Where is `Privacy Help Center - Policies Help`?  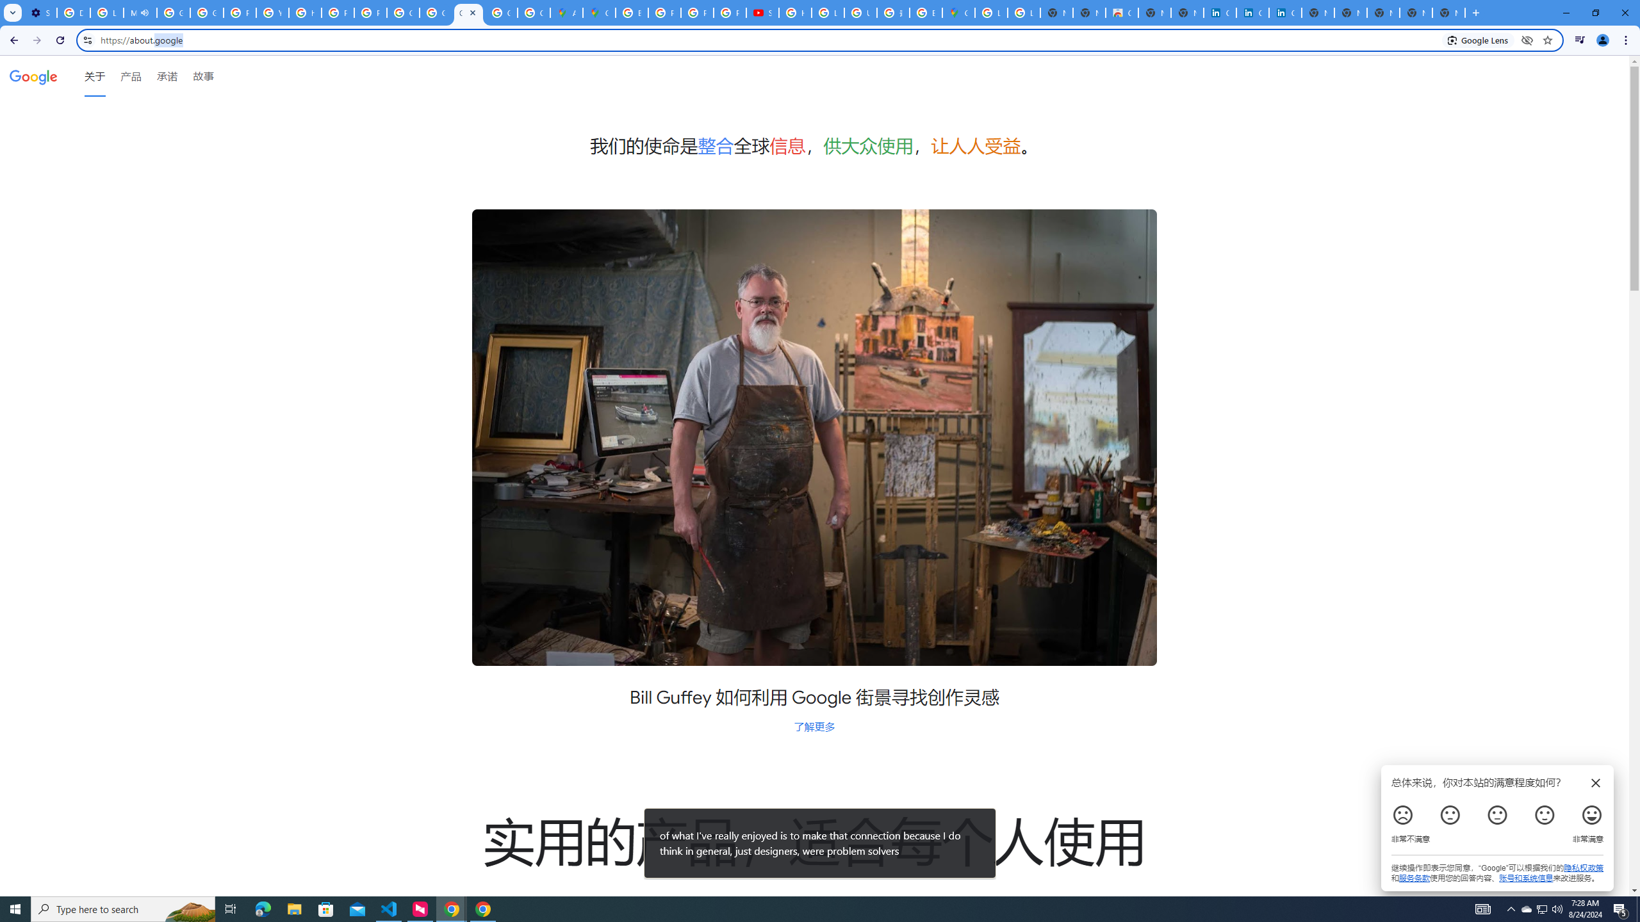 Privacy Help Center - Policies Help is located at coordinates (697, 13).